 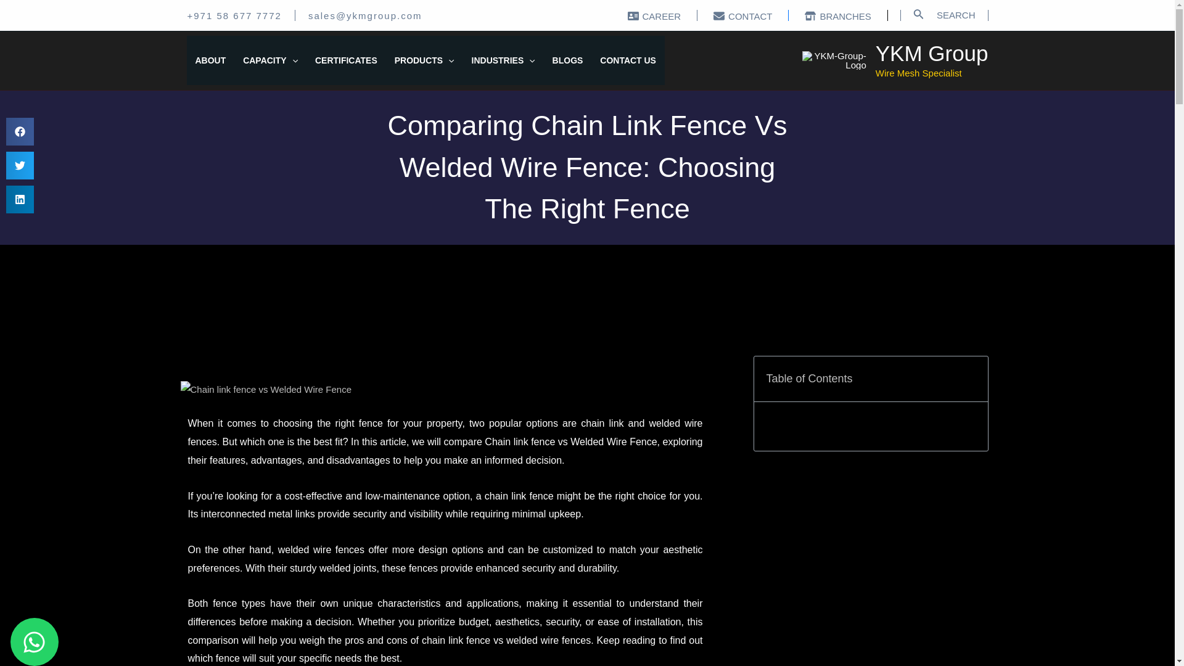 I want to click on CERTIFICATES, so click(x=346, y=60).